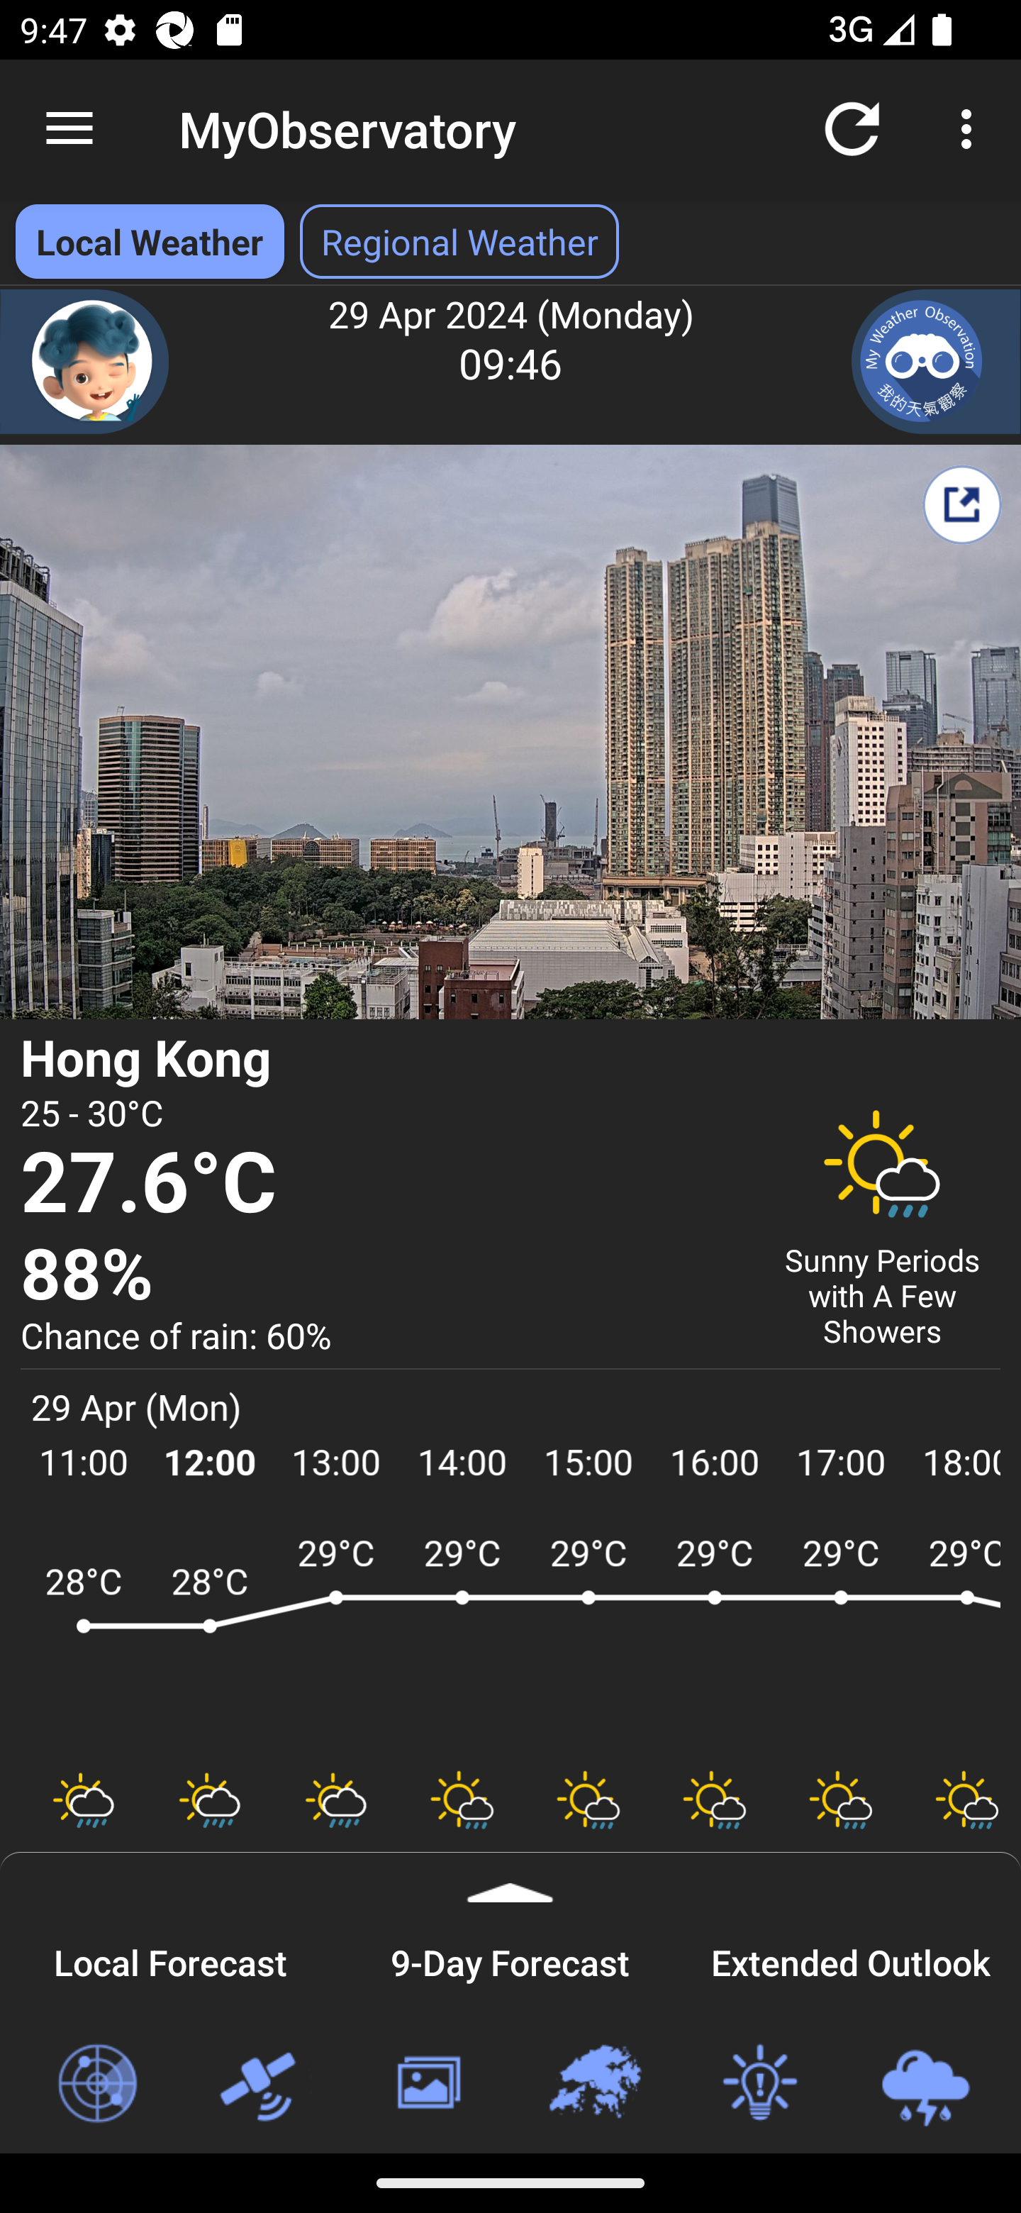 This screenshot has width=1021, height=2213. I want to click on Local Weather Local Weather selected, so click(149, 241).